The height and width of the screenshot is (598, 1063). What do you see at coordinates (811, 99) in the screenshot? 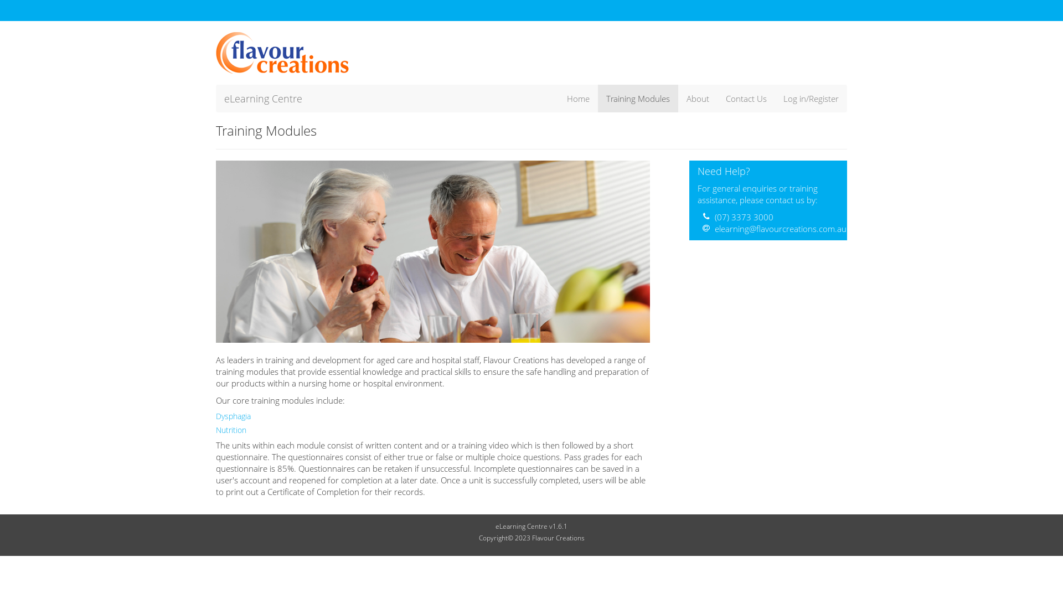
I see `Log in/Register` at bounding box center [811, 99].